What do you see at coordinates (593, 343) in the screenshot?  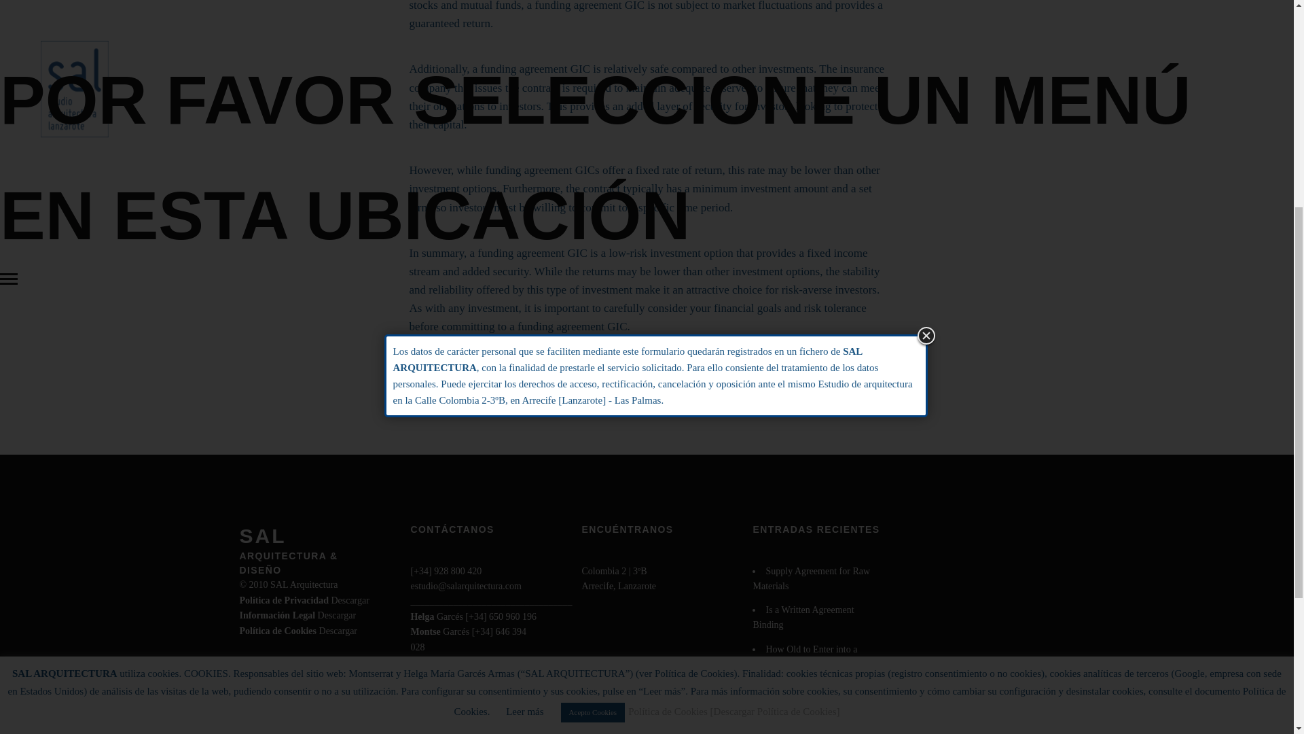 I see `Acepto Cookies` at bounding box center [593, 343].